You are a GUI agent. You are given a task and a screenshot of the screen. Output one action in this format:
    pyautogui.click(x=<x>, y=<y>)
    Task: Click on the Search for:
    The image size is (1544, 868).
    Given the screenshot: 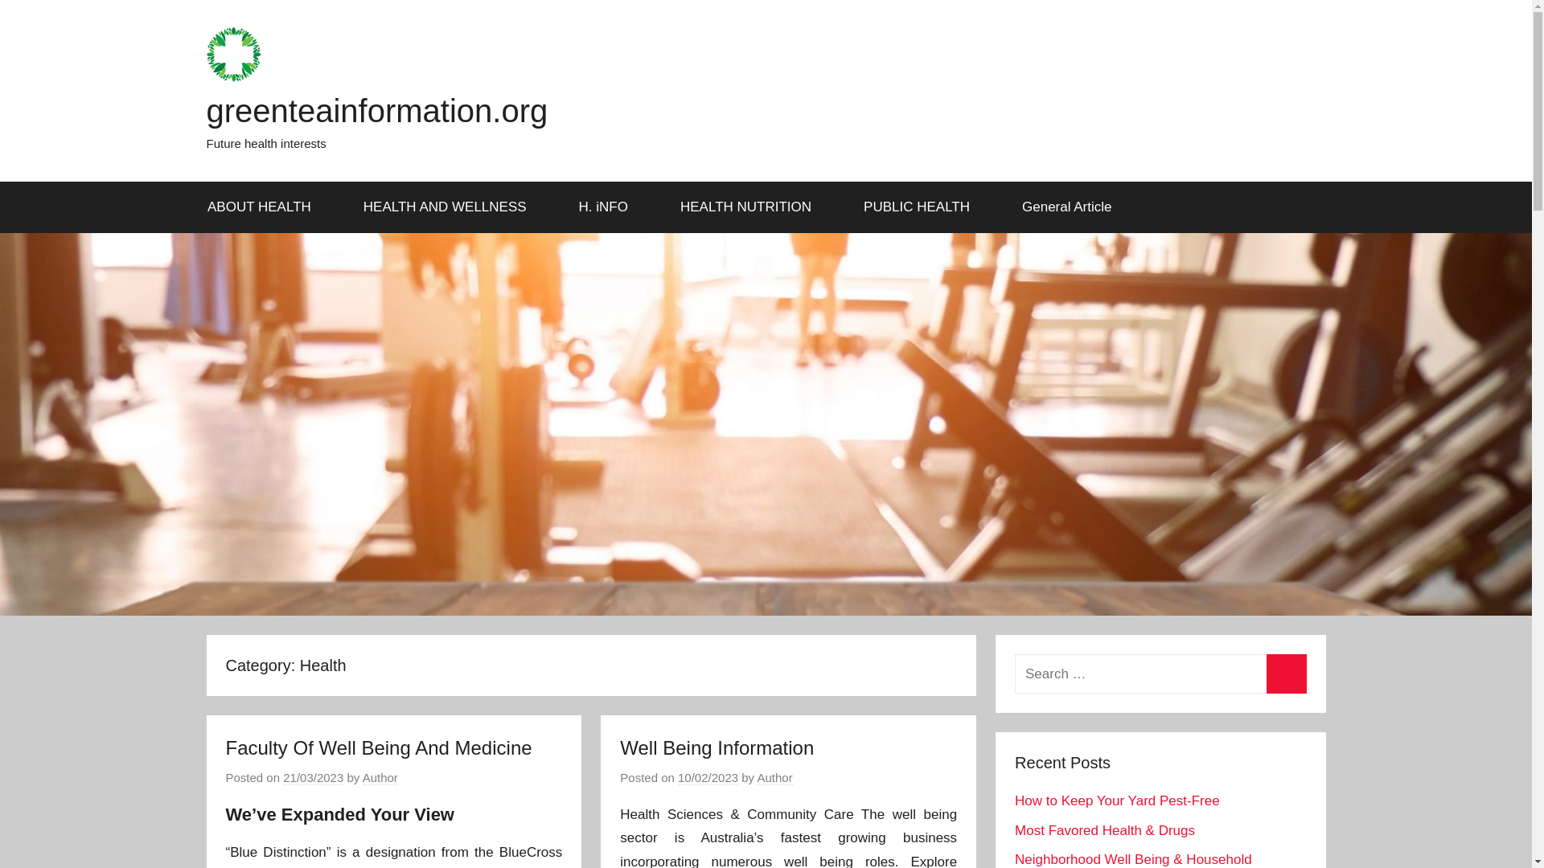 What is the action you would take?
    pyautogui.click(x=1160, y=674)
    